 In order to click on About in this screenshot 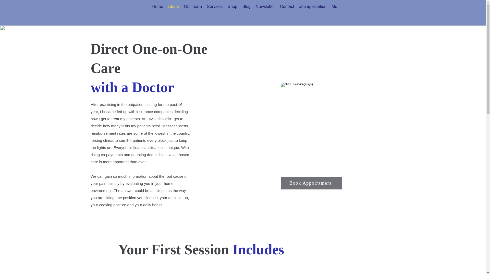, I will do `click(173, 7)`.